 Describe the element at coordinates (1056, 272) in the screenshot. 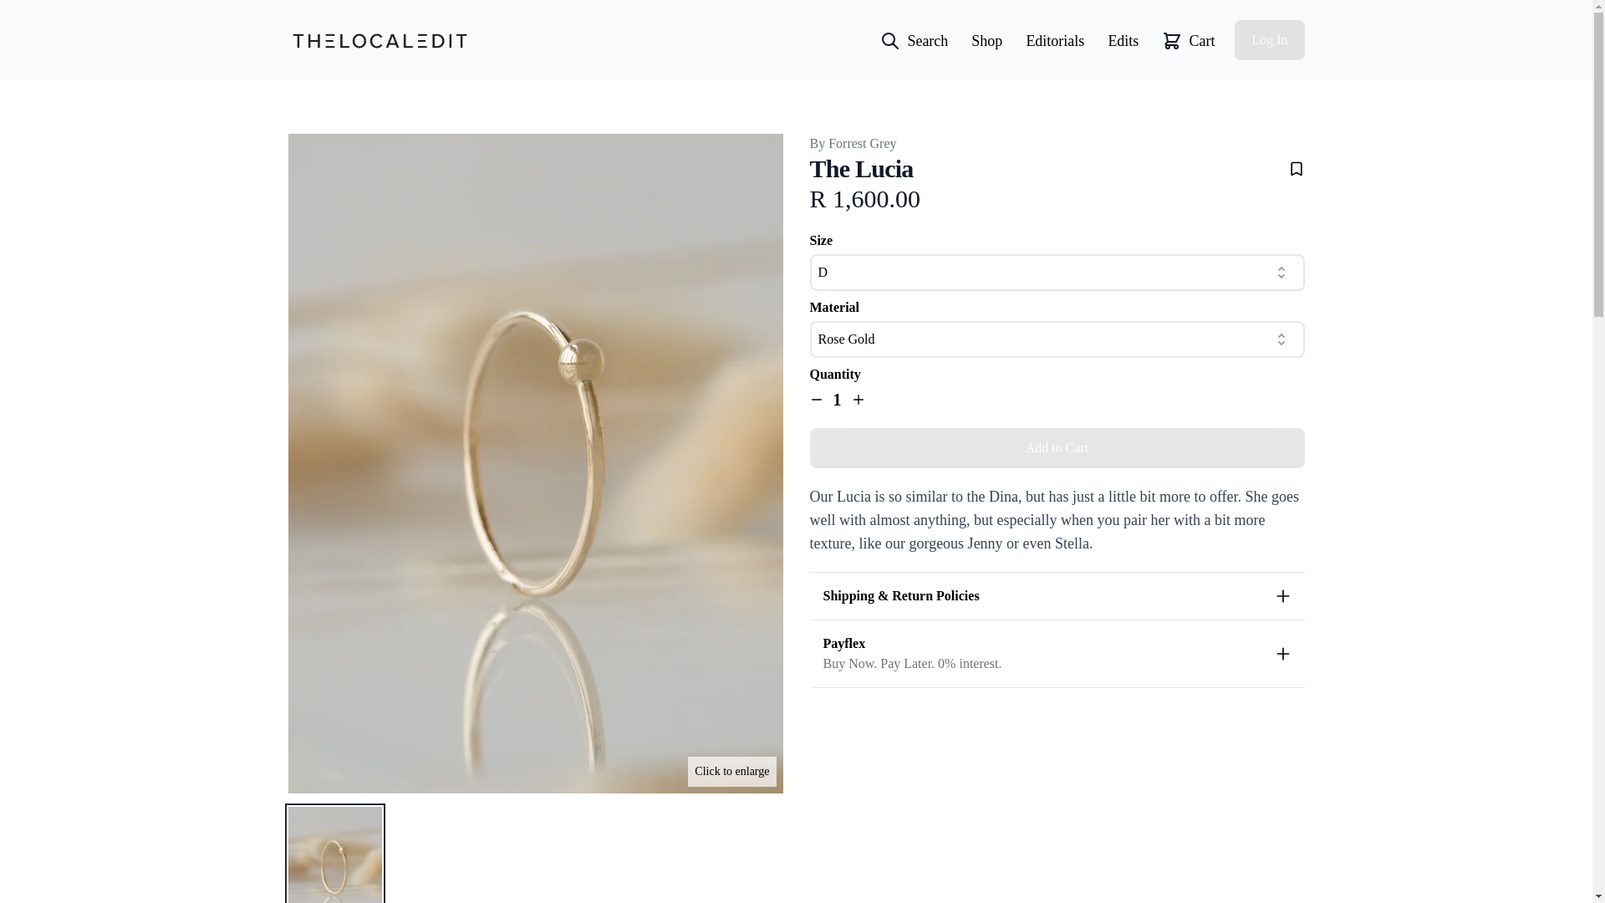

I see `D` at that location.